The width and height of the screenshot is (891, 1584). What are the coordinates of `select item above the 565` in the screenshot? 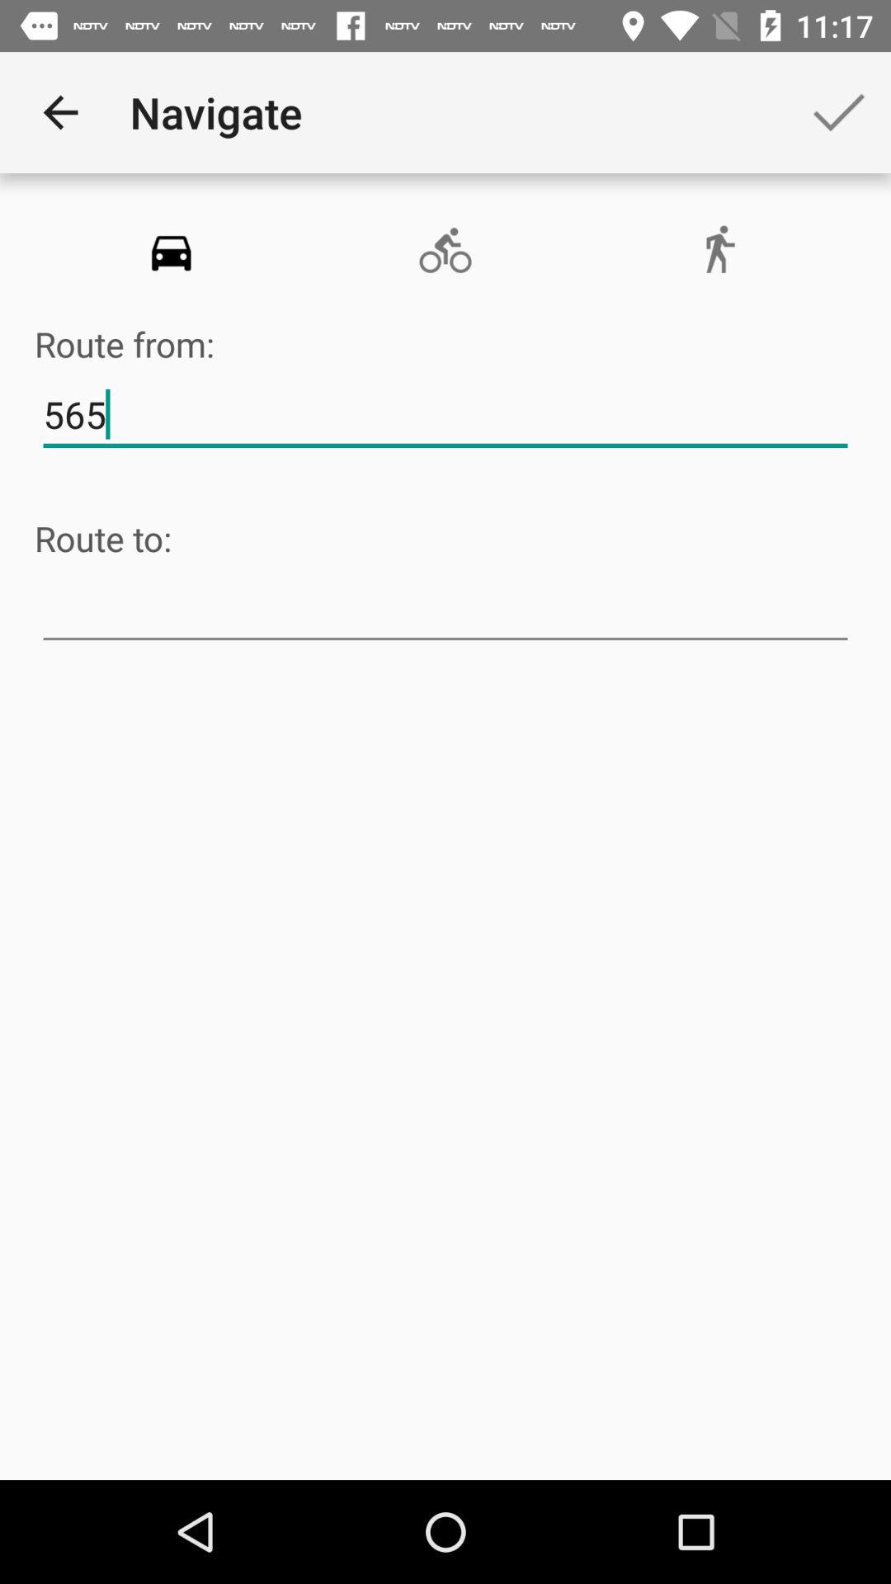 It's located at (445, 251).